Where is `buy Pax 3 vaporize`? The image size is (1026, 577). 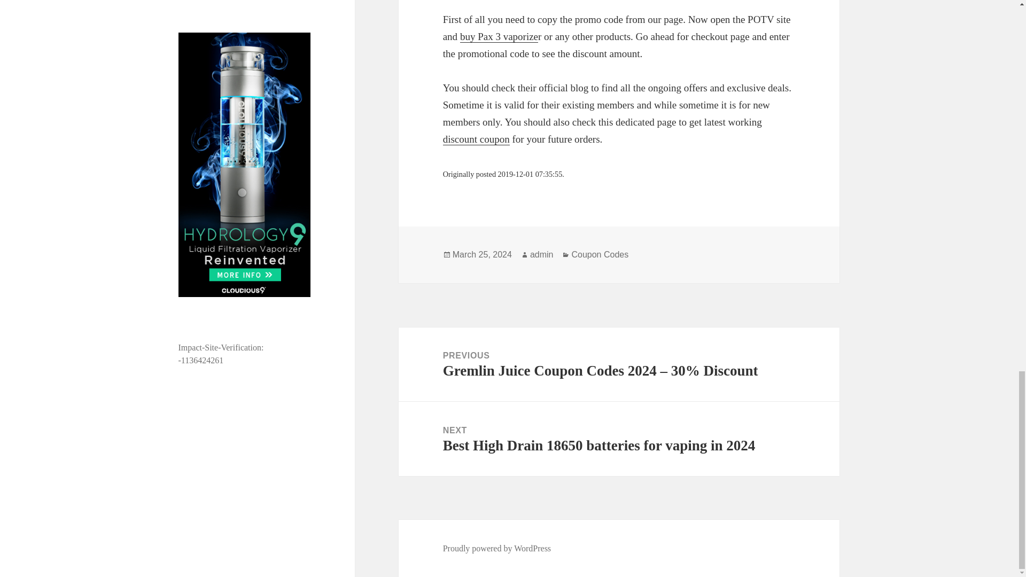 buy Pax 3 vaporize is located at coordinates (499, 36).